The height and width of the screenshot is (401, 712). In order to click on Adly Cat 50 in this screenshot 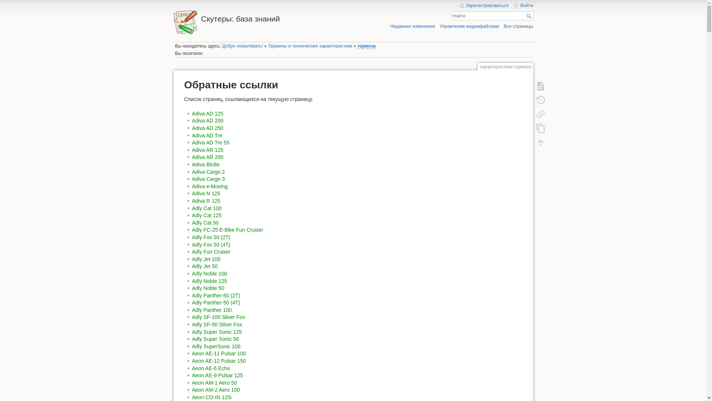, I will do `click(205, 223)`.